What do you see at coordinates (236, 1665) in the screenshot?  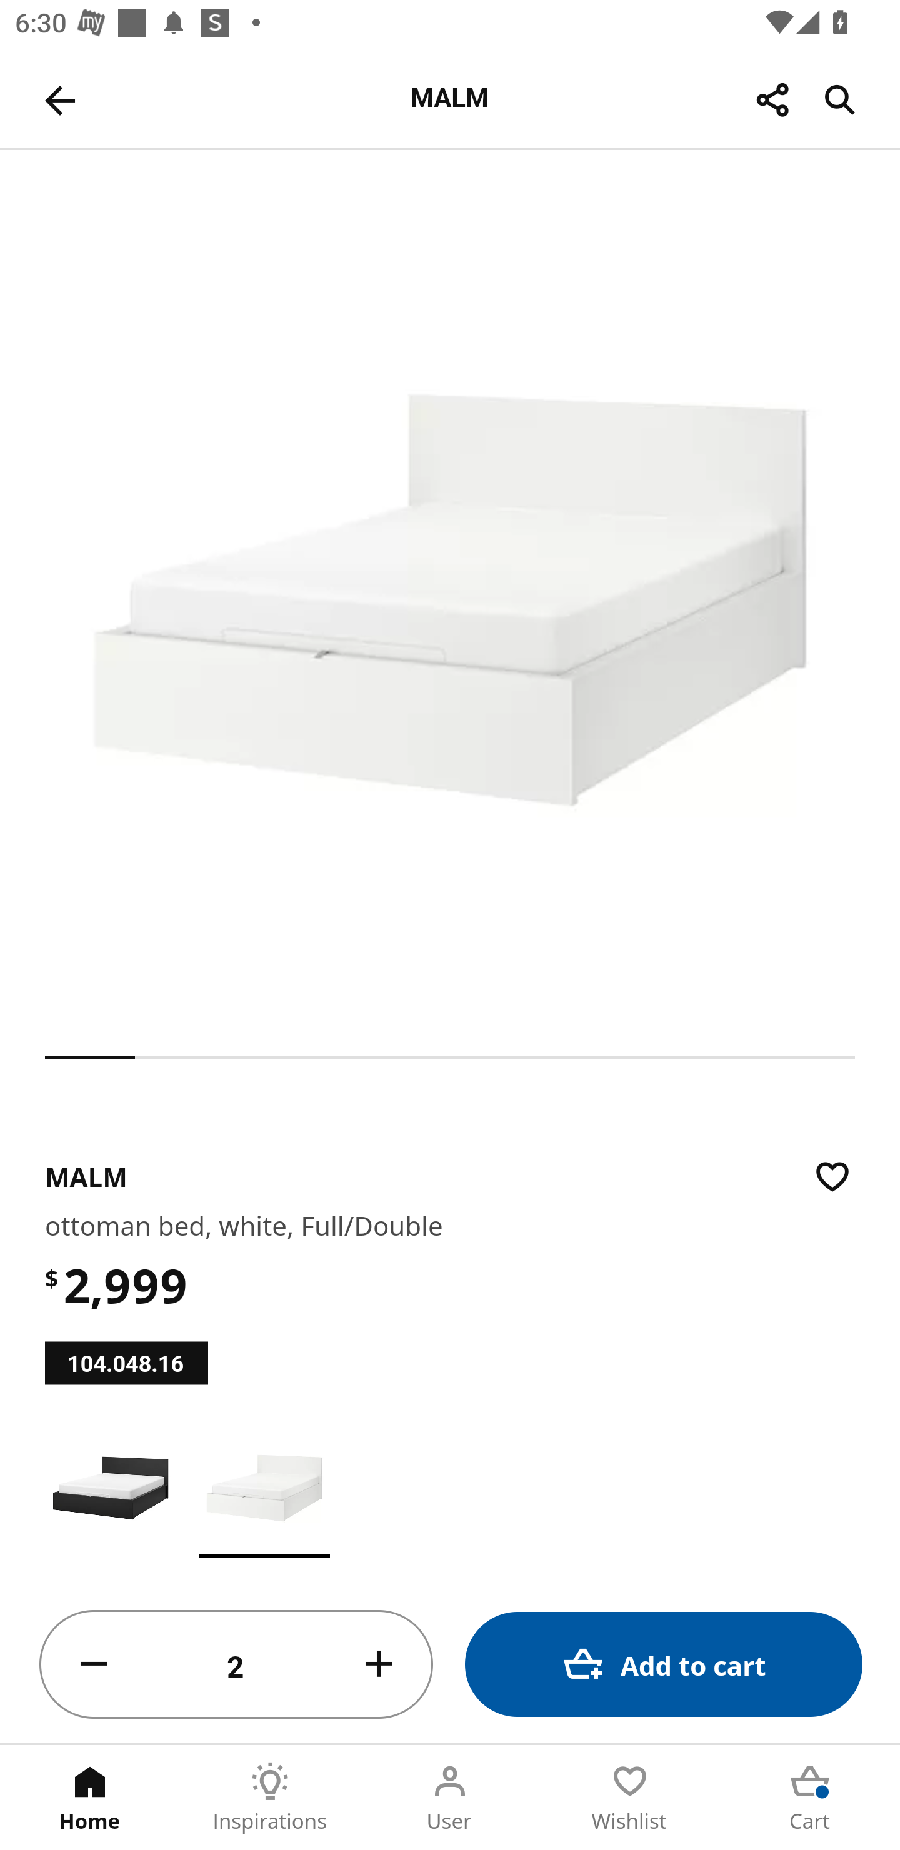 I see `2` at bounding box center [236, 1665].